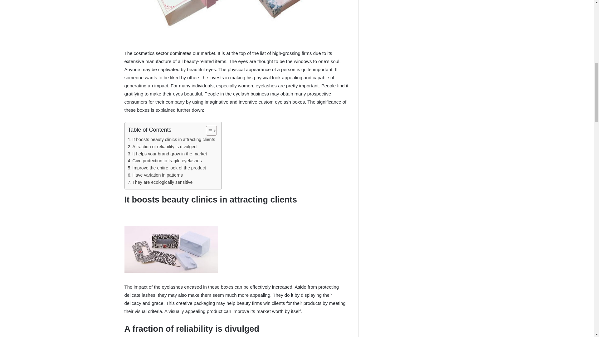 Image resolution: width=599 pixels, height=337 pixels. What do you see at coordinates (168, 154) in the screenshot?
I see `It helps your brand grow in the market` at bounding box center [168, 154].